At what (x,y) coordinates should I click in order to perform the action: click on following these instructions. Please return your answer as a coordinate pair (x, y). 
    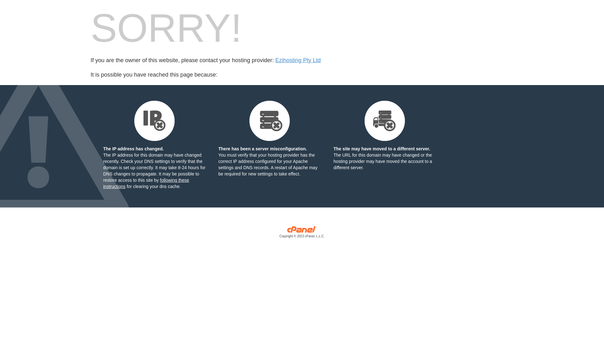
    Looking at the image, I should click on (146, 183).